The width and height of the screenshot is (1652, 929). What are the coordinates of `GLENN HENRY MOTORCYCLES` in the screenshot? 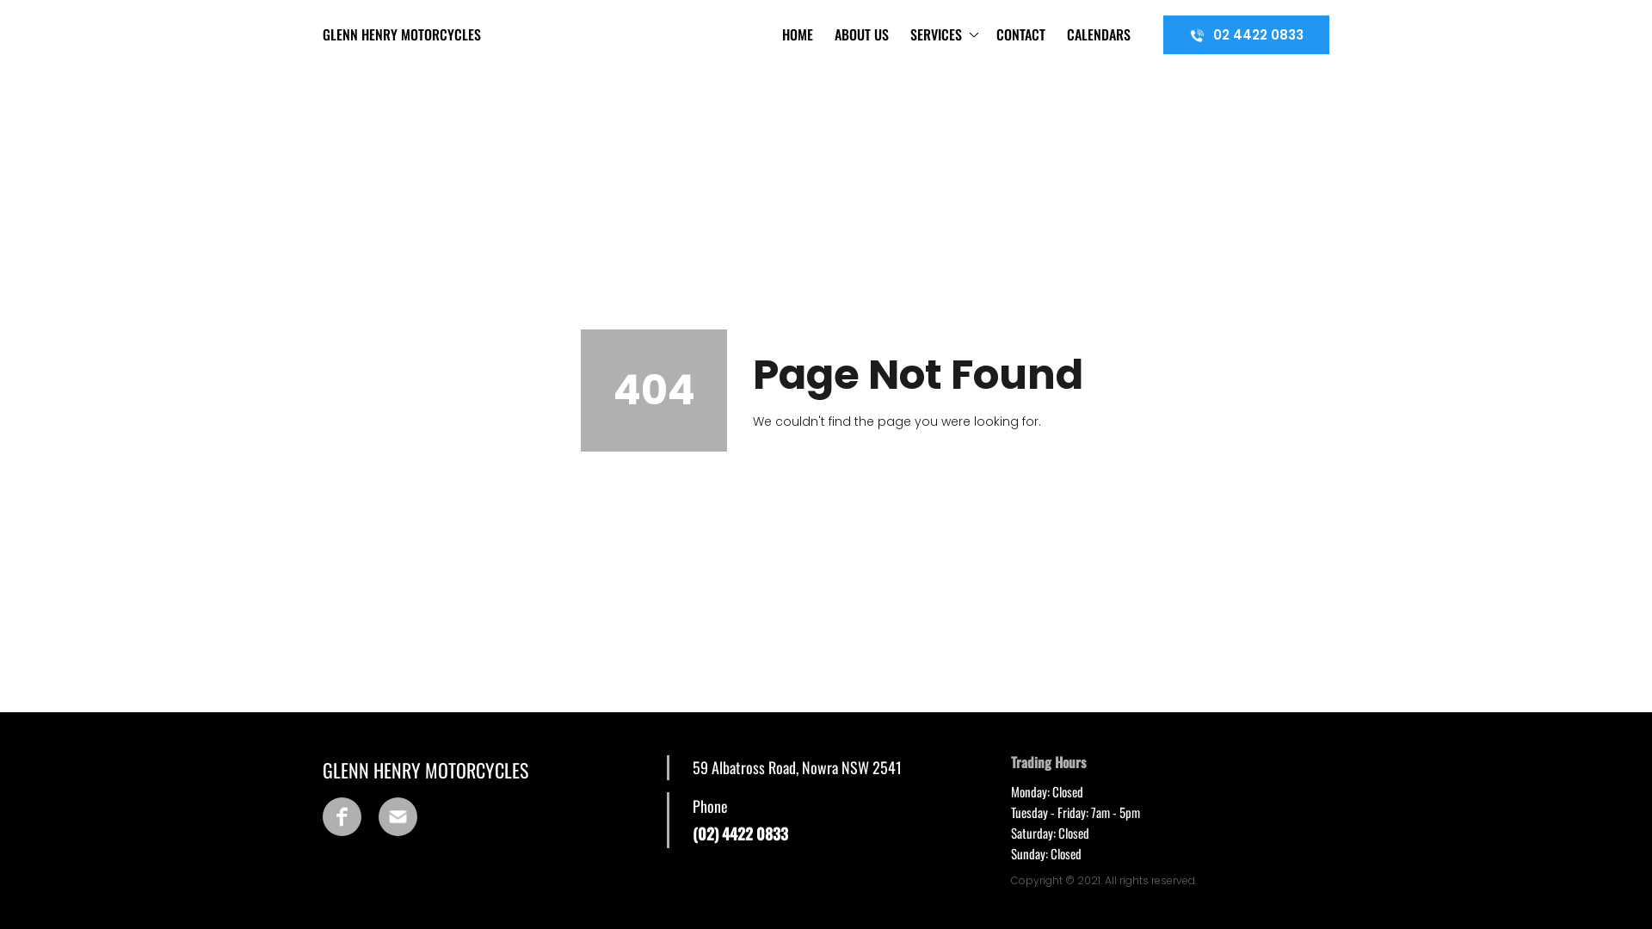 It's located at (430, 34).